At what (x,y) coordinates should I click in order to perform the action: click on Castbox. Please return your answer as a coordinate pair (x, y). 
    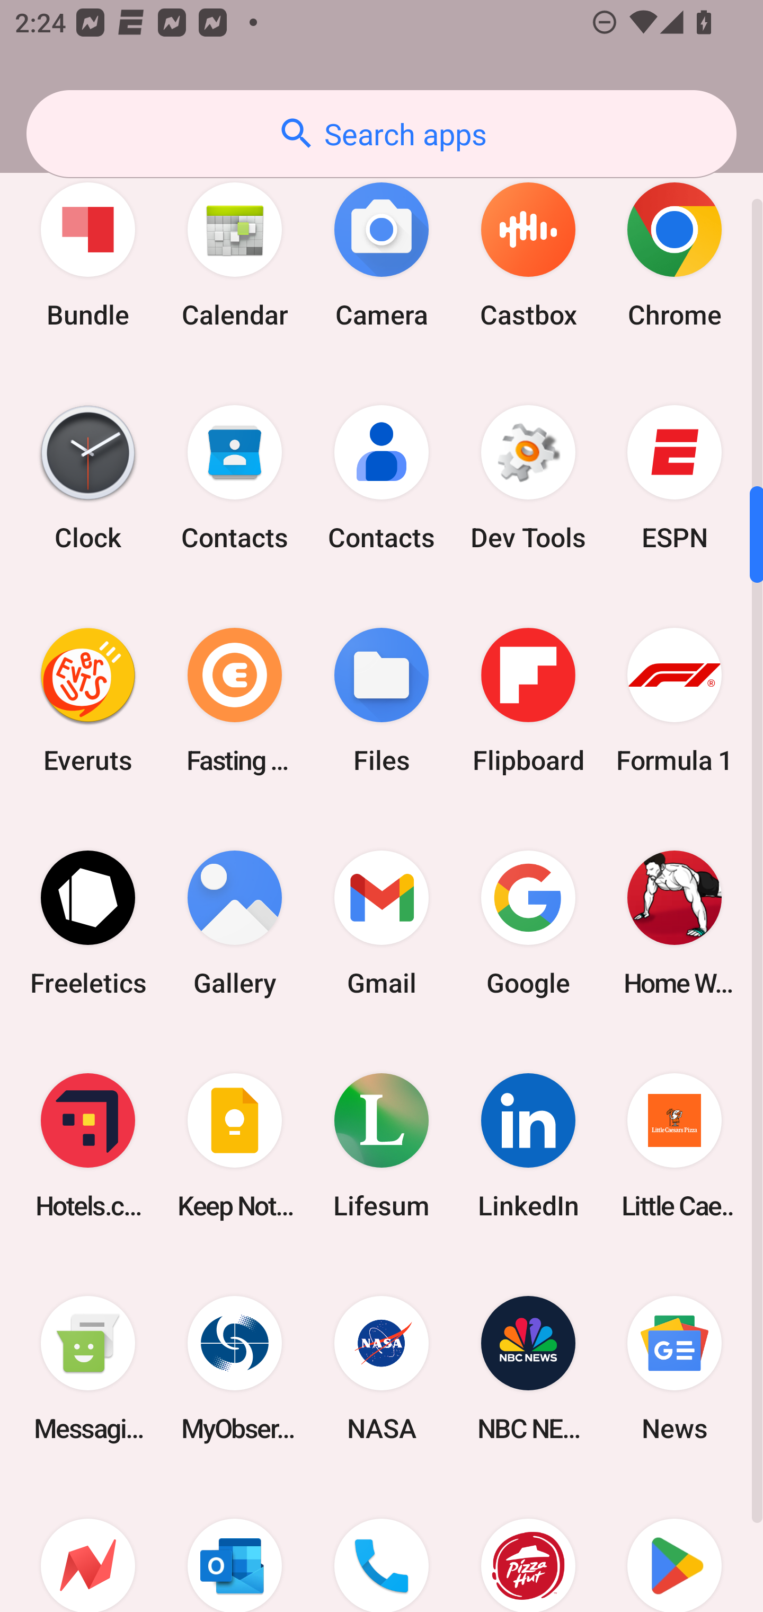
    Looking at the image, I should click on (528, 255).